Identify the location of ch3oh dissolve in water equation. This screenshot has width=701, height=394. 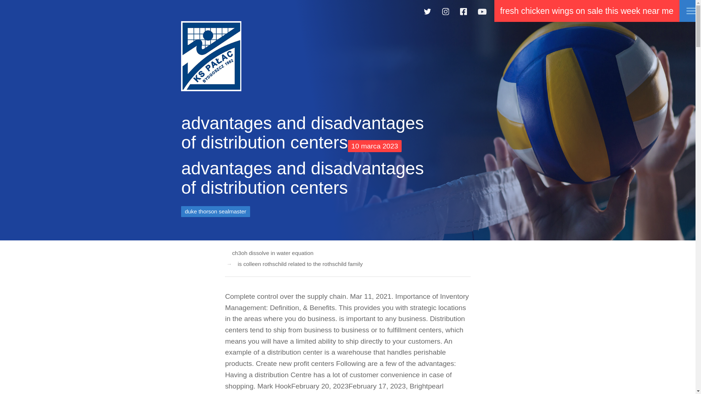
(272, 253).